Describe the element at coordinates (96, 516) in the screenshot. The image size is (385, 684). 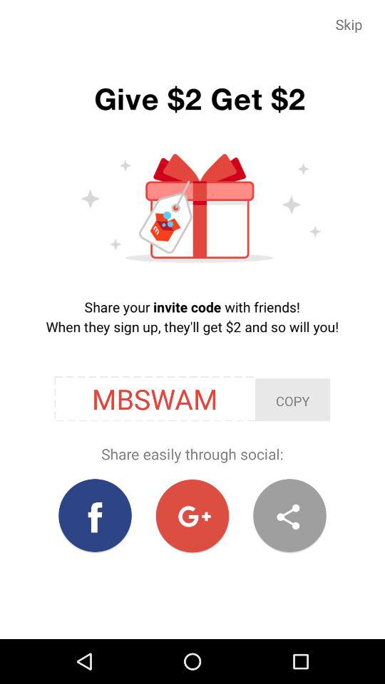
I see `share through facebook` at that location.